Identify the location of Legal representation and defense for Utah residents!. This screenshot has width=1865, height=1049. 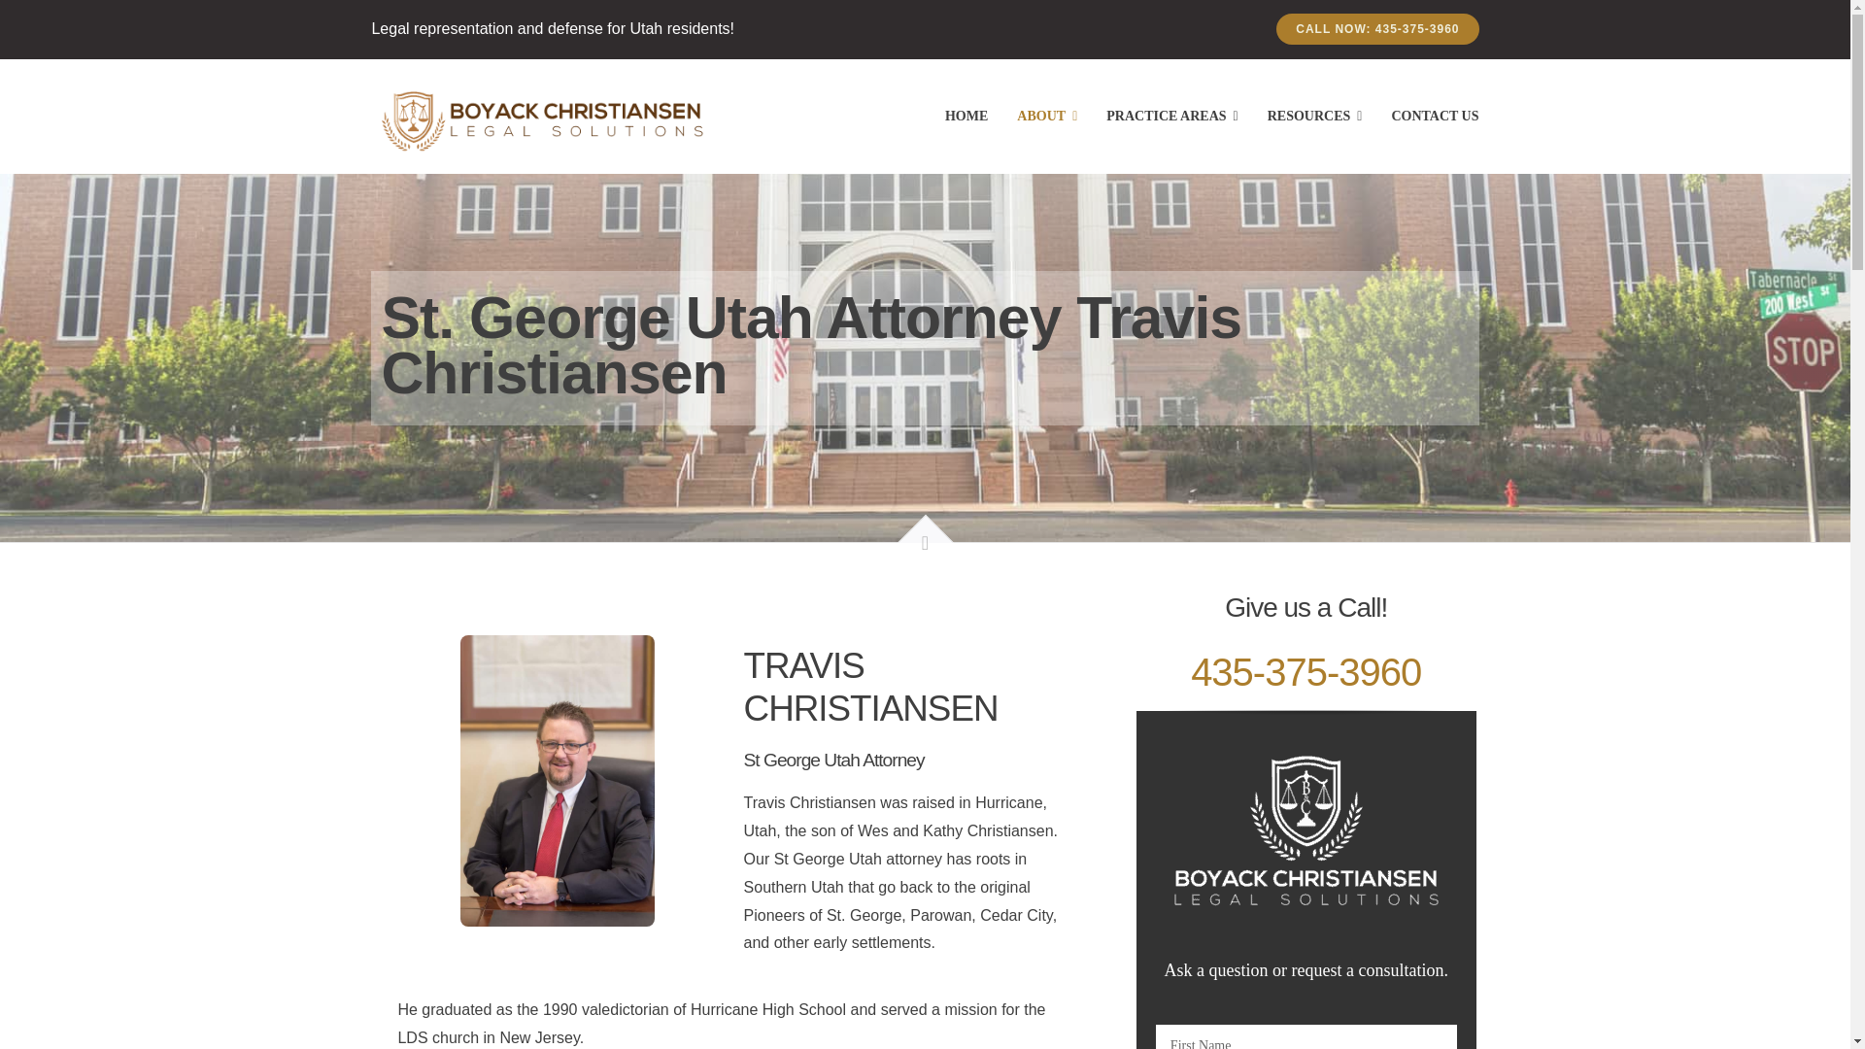
(553, 27).